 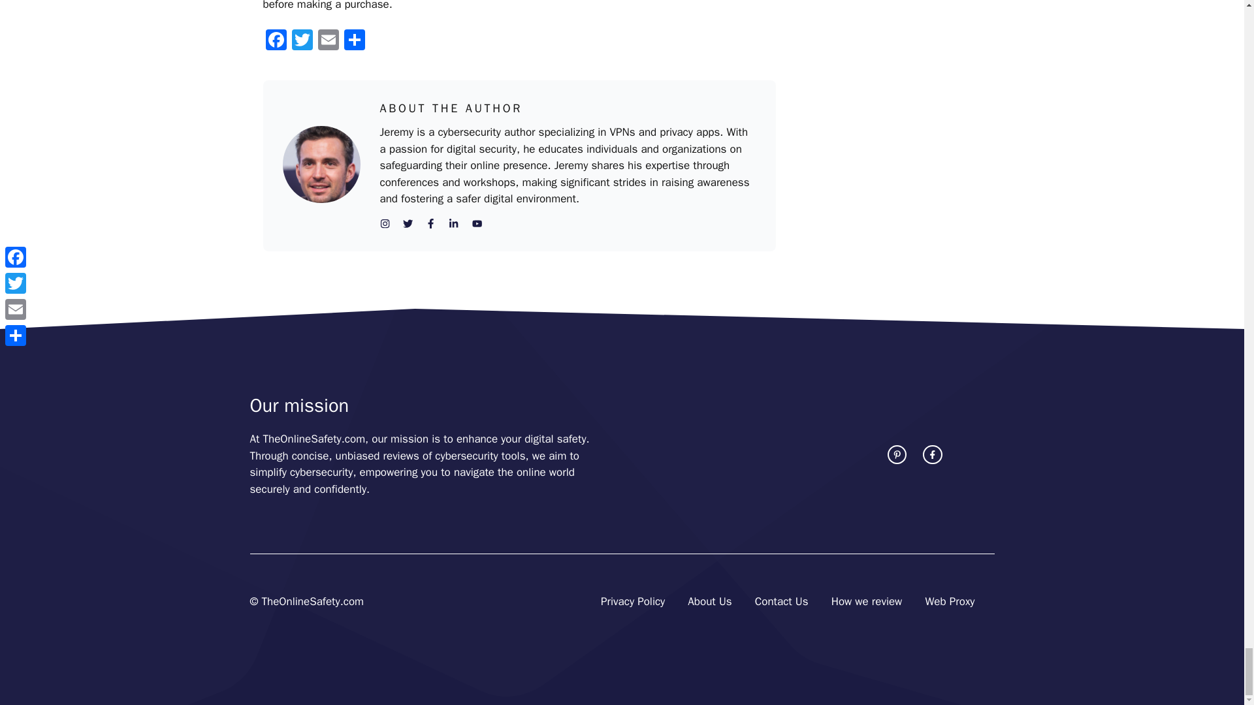 I want to click on Email, so click(x=328, y=42).